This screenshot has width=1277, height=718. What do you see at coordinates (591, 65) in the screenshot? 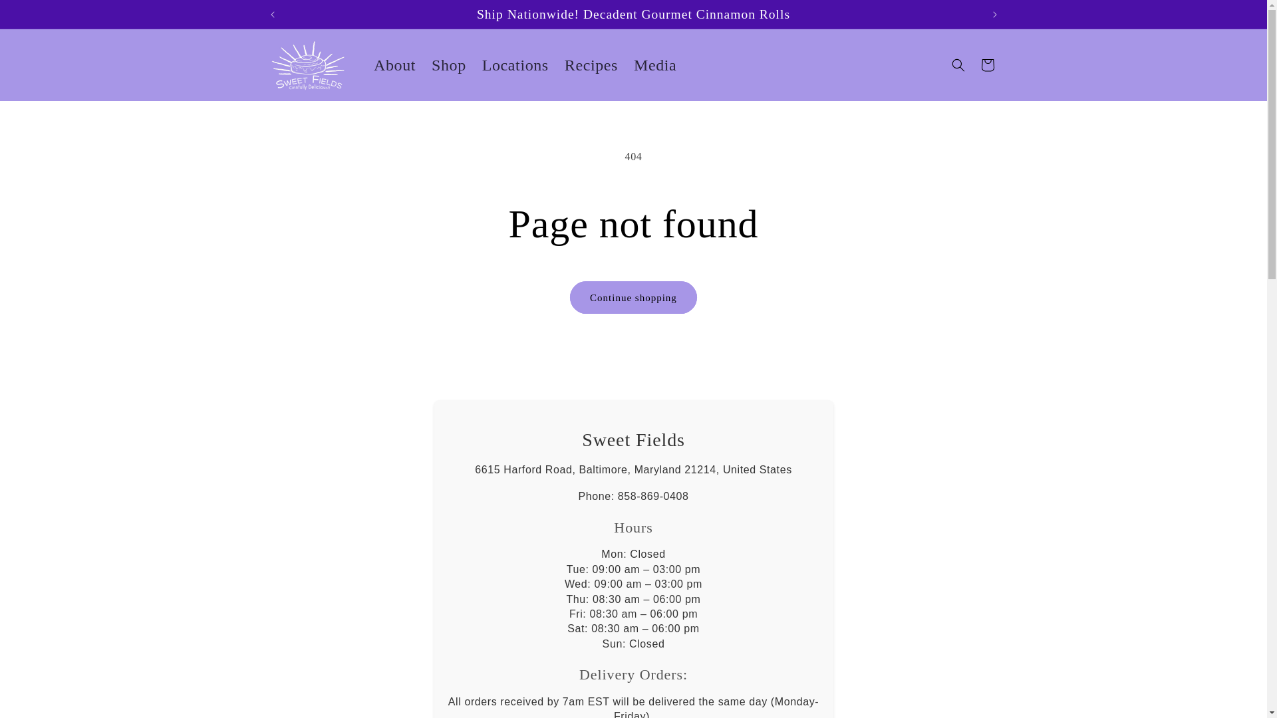
I see `Recipes` at bounding box center [591, 65].